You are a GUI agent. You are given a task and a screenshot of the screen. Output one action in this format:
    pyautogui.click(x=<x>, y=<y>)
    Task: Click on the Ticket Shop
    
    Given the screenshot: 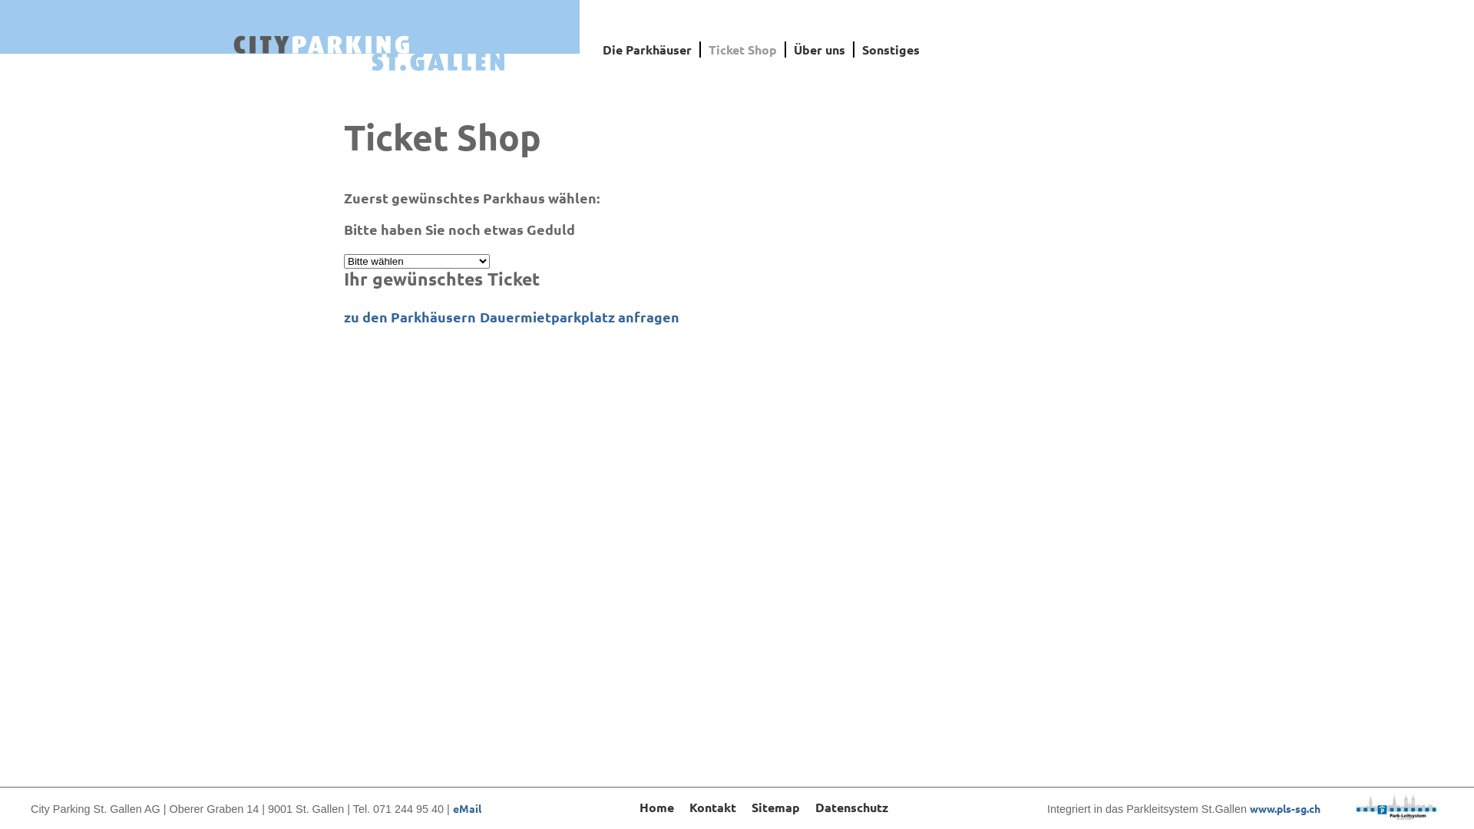 What is the action you would take?
    pyautogui.click(x=743, y=49)
    